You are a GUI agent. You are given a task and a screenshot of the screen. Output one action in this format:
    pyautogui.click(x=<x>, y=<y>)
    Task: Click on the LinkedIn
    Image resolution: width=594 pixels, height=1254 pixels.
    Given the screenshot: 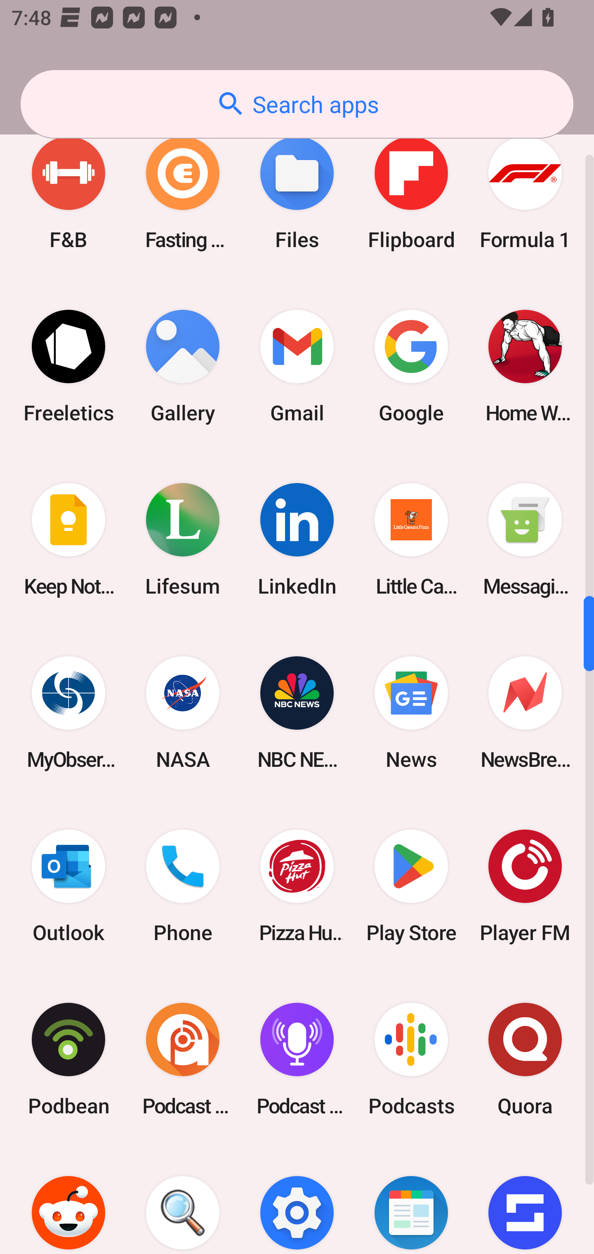 What is the action you would take?
    pyautogui.click(x=297, y=539)
    